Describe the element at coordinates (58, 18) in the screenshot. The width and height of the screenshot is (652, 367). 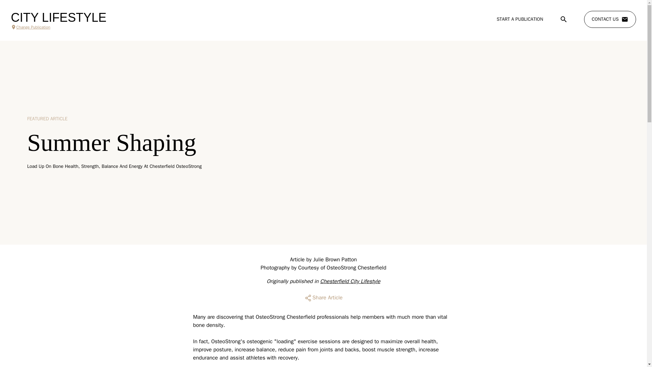
I see `CITY LIFESTYLE` at that location.